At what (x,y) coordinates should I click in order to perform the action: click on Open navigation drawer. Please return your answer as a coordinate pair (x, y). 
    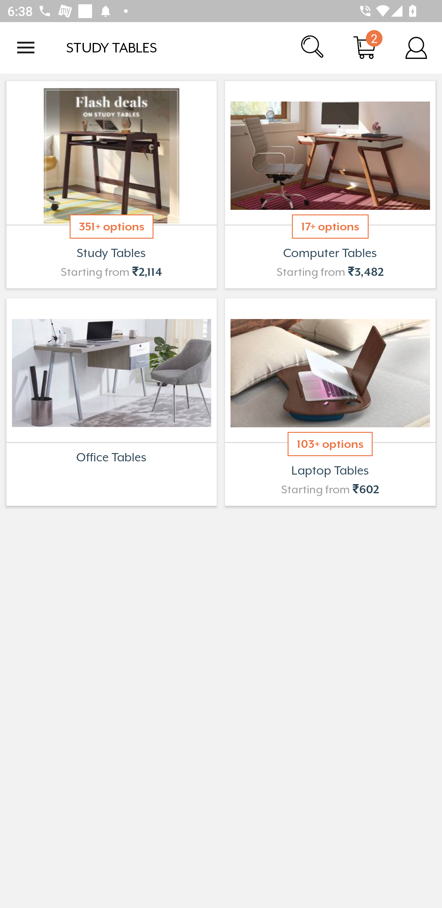
    Looking at the image, I should click on (26, 48).